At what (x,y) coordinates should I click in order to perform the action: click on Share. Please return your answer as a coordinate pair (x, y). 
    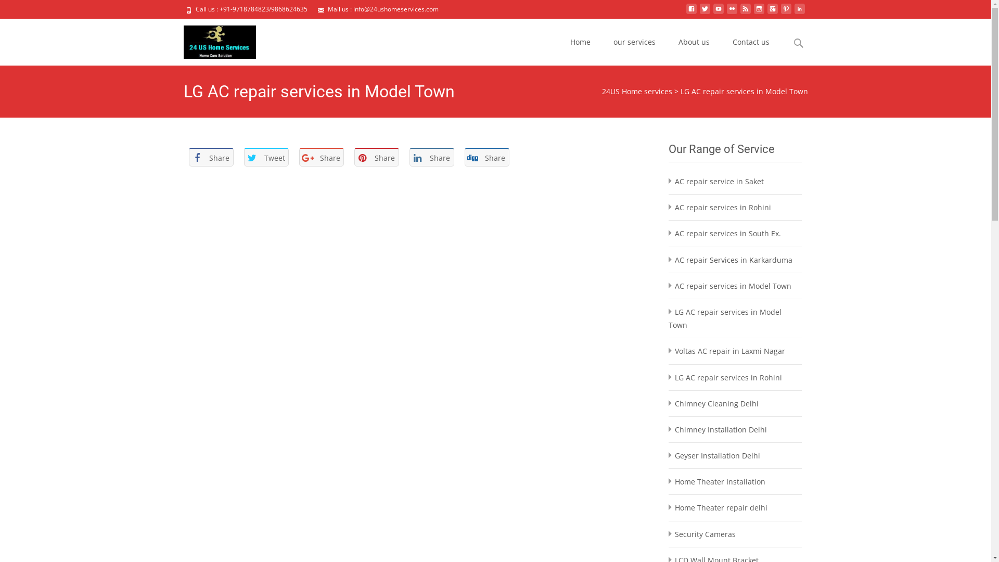
    Looking at the image, I should click on (431, 157).